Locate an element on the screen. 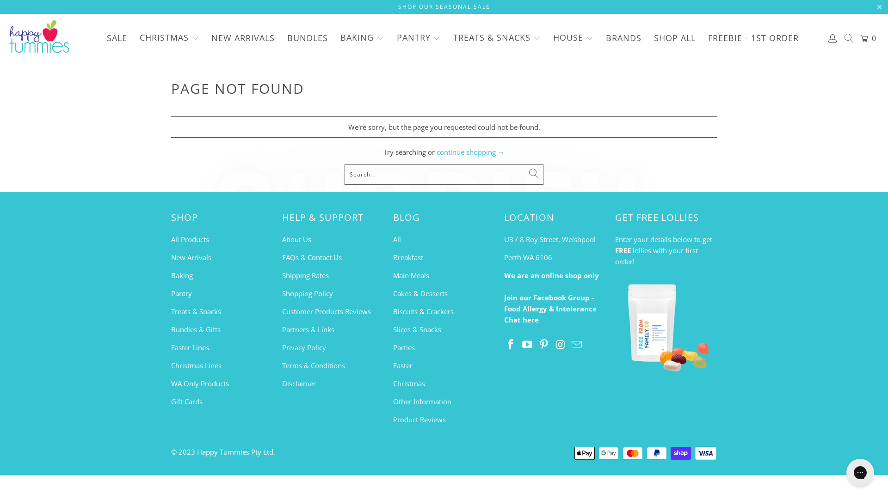 The width and height of the screenshot is (888, 499). 0 is located at coordinates (869, 38).